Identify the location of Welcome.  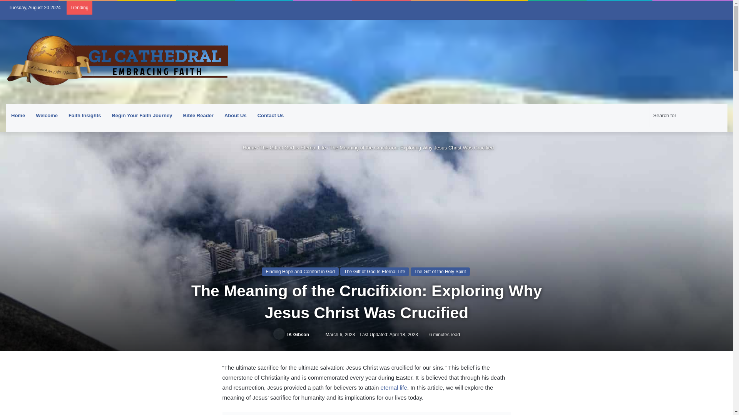
(46, 115).